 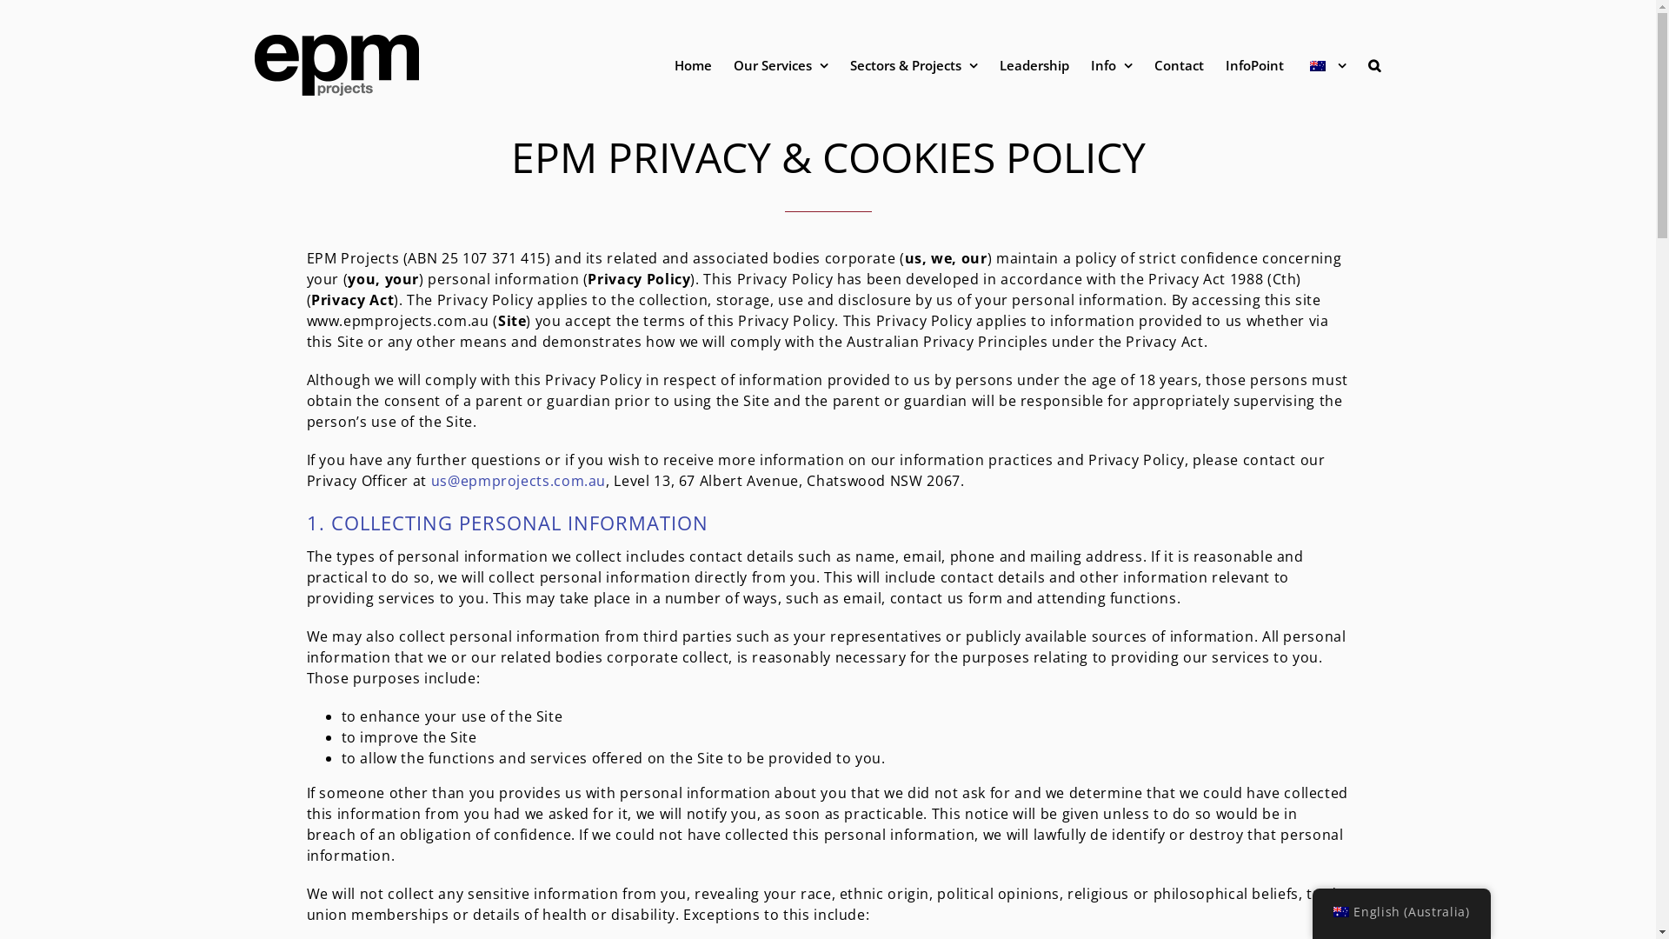 What do you see at coordinates (1111, 65) in the screenshot?
I see `Info` at bounding box center [1111, 65].